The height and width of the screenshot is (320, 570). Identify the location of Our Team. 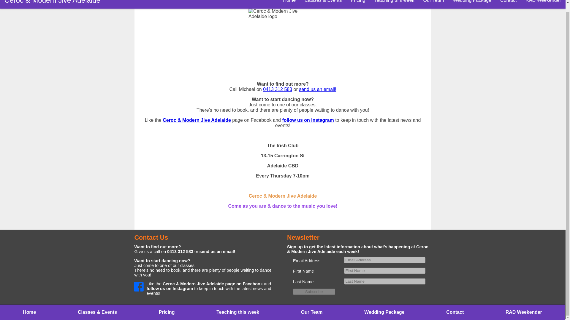
(434, 4).